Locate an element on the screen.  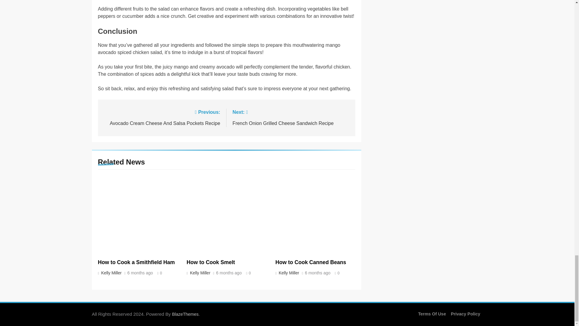
How to Cook Canned Beans is located at coordinates (311, 262).